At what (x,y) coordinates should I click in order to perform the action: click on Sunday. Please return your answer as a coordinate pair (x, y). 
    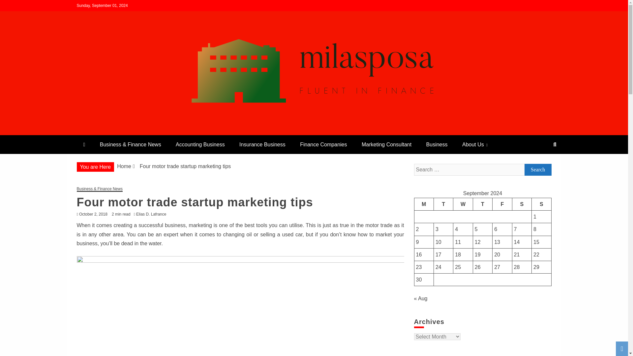
    Looking at the image, I should click on (541, 204).